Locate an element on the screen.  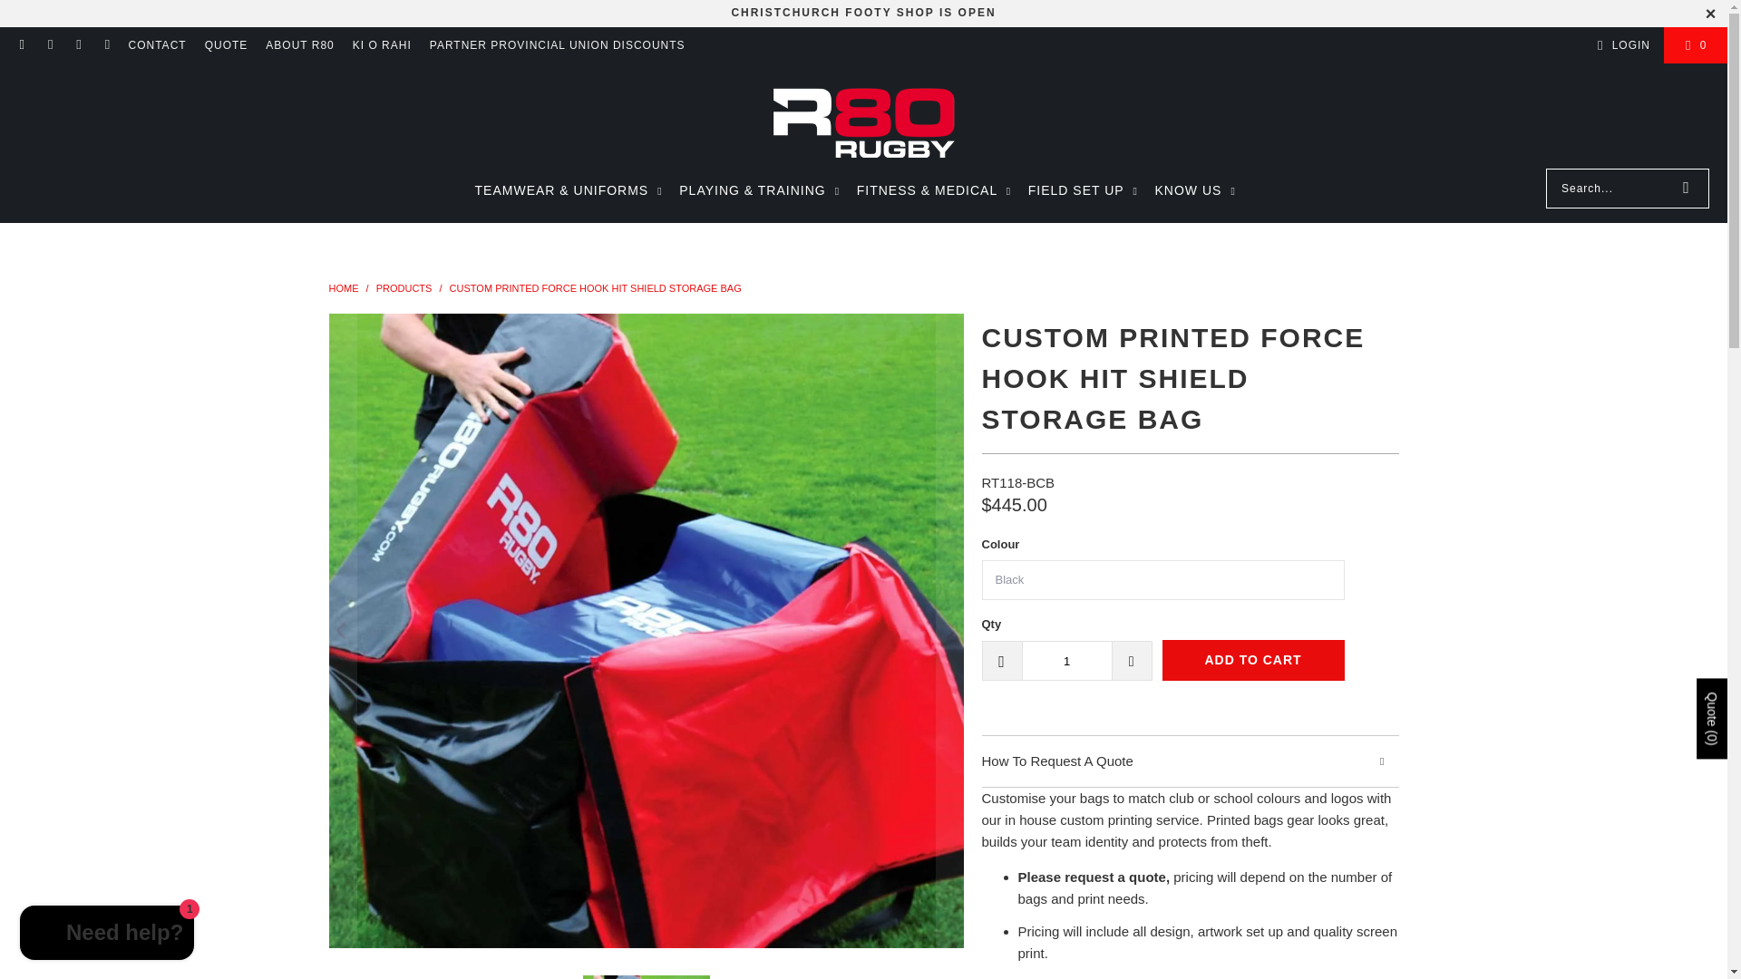
R80 Rugby  on Instagram is located at coordinates (78, 45).